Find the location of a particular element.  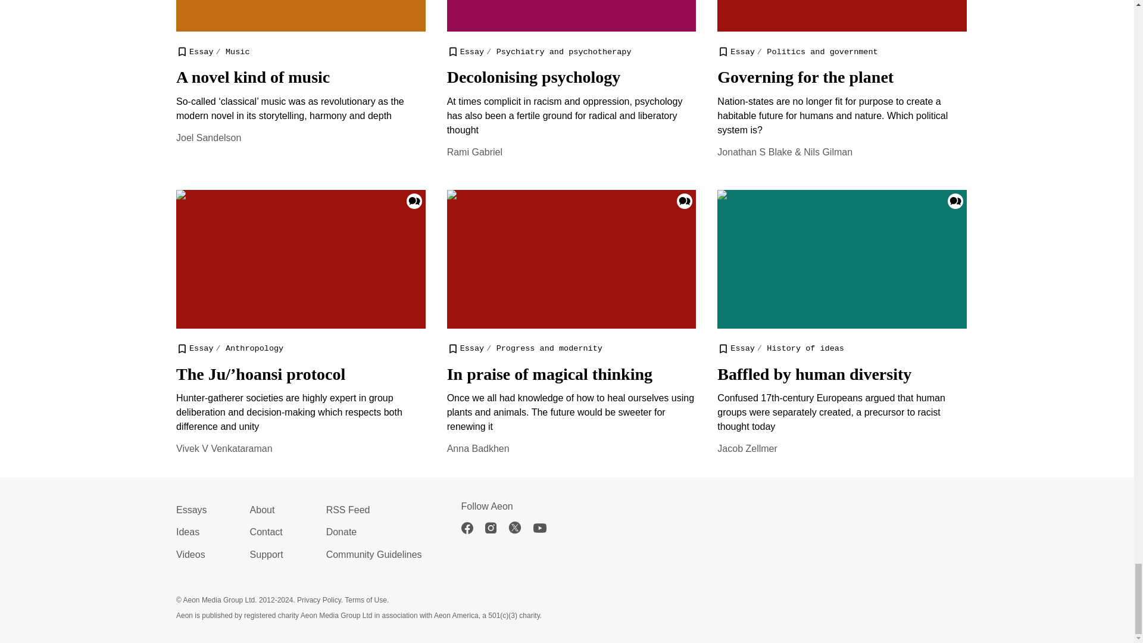

Essays is located at coordinates (191, 510).